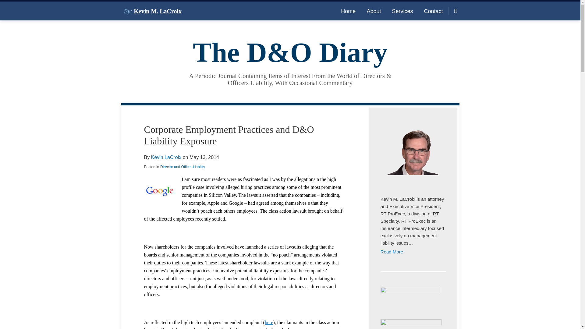  Describe the element at coordinates (374, 11) in the screenshot. I see `About` at that location.